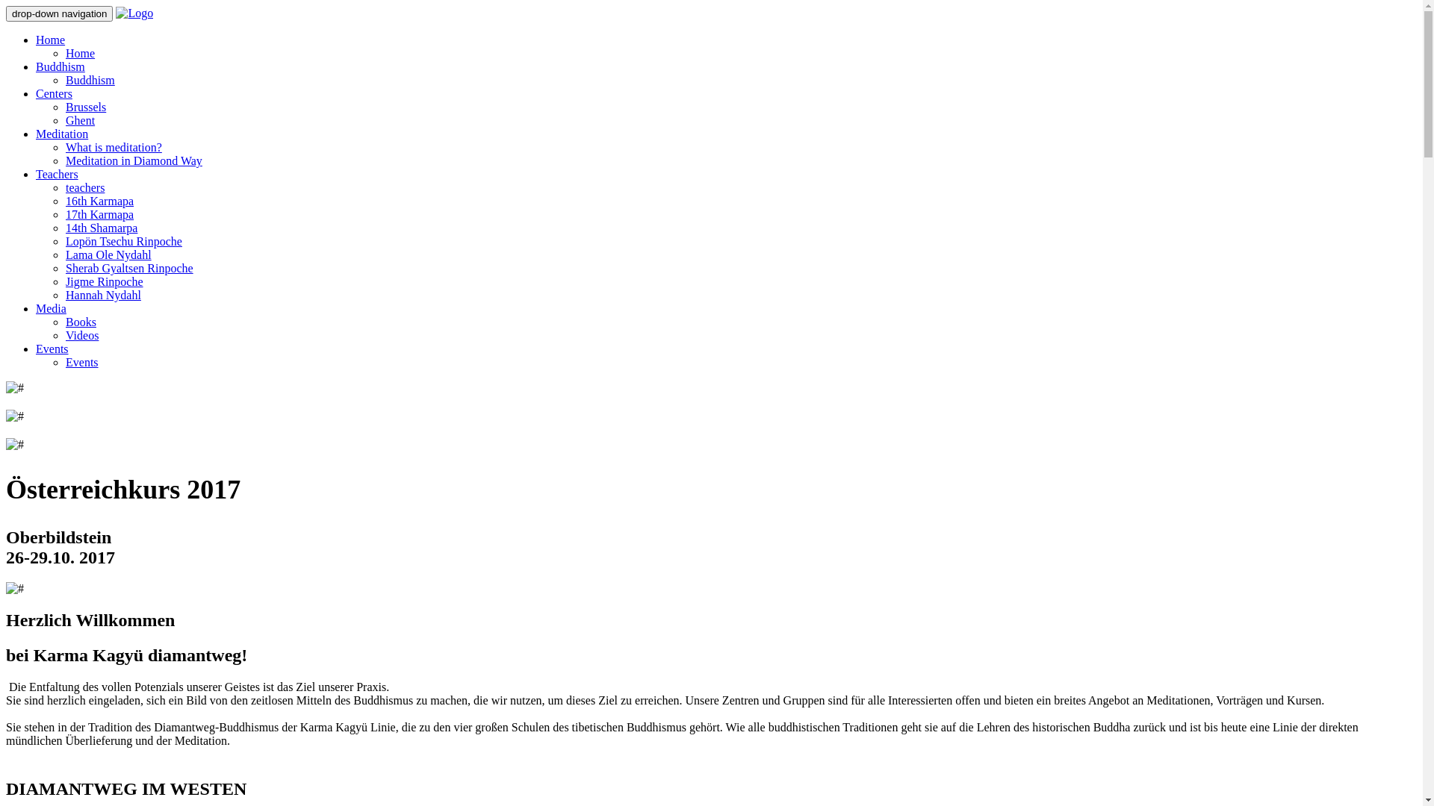  What do you see at coordinates (114, 148) in the screenshot?
I see `What is meditation?` at bounding box center [114, 148].